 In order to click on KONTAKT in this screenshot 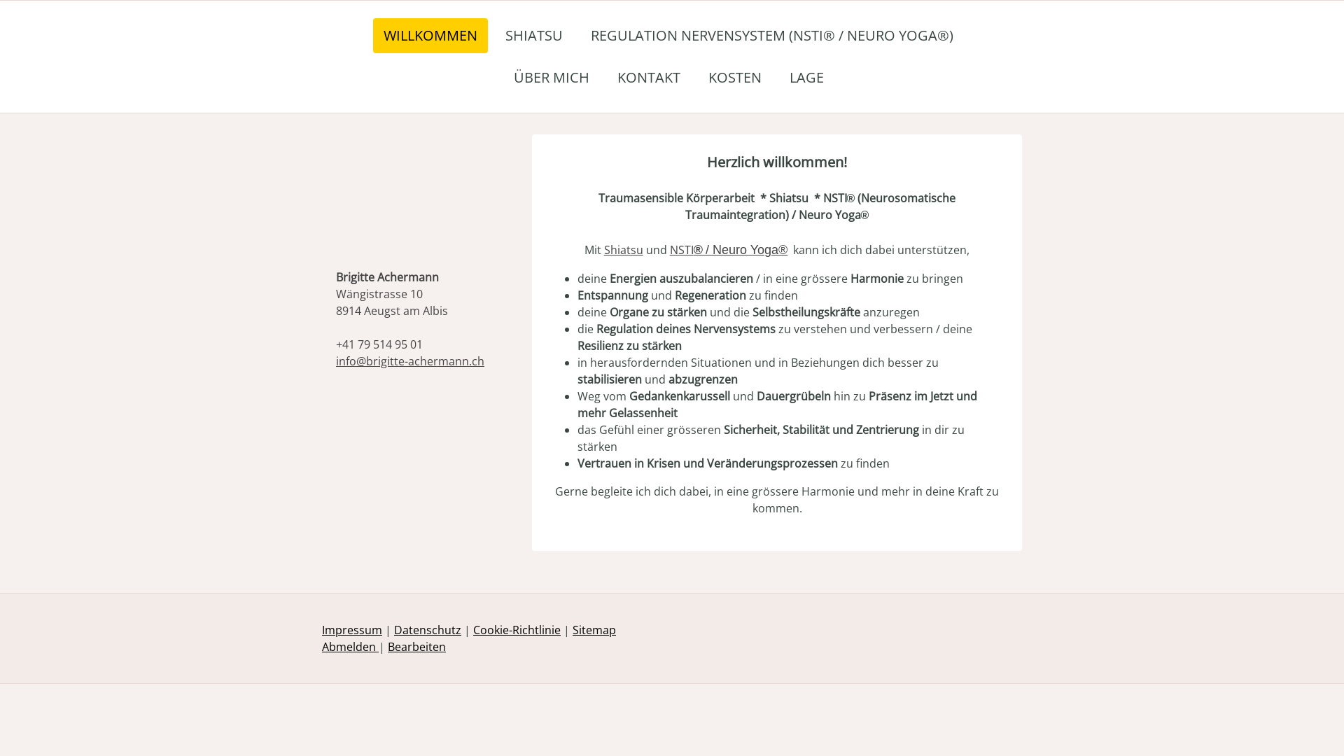, I will do `click(648, 78)`.